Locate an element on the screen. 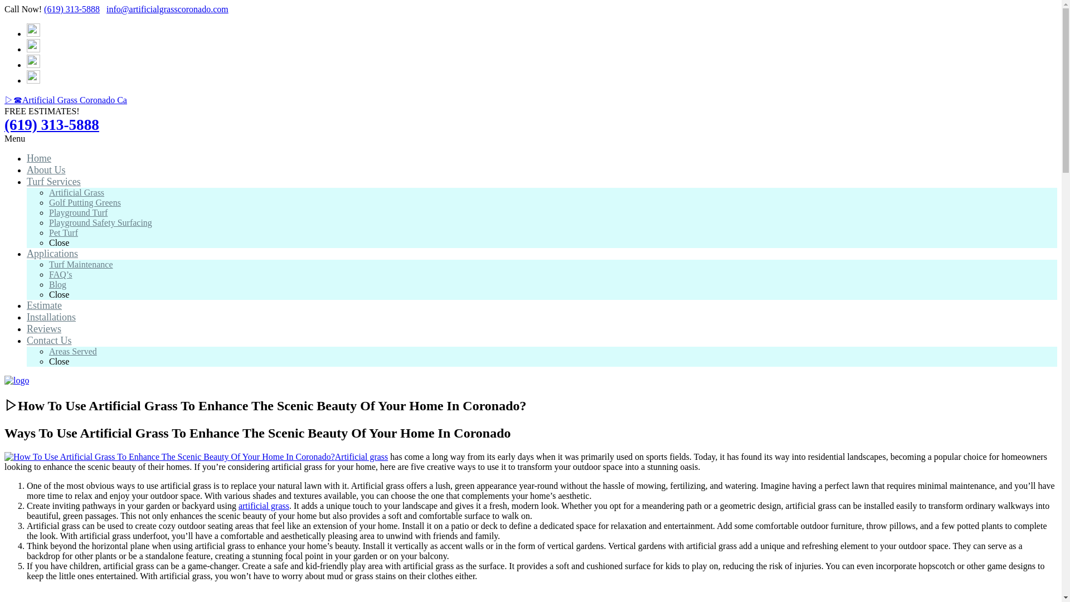  Facebook is located at coordinates (33, 33).